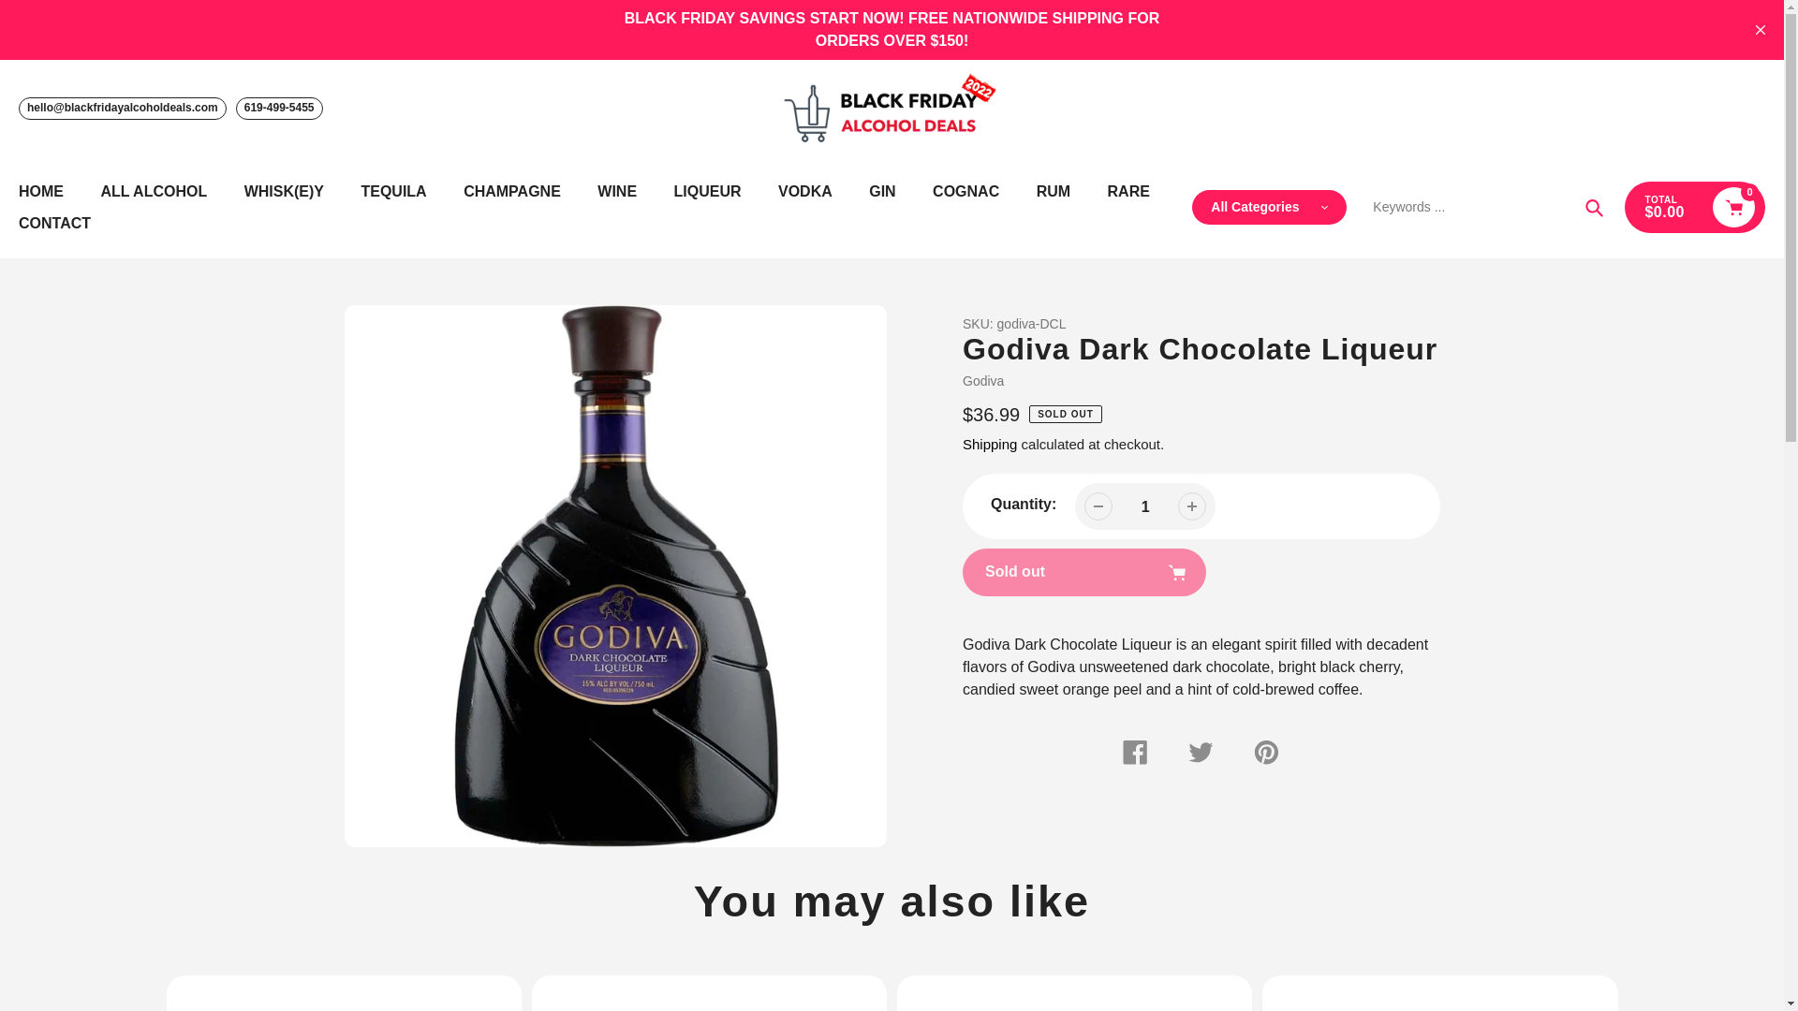  I want to click on RUM, so click(1053, 192).